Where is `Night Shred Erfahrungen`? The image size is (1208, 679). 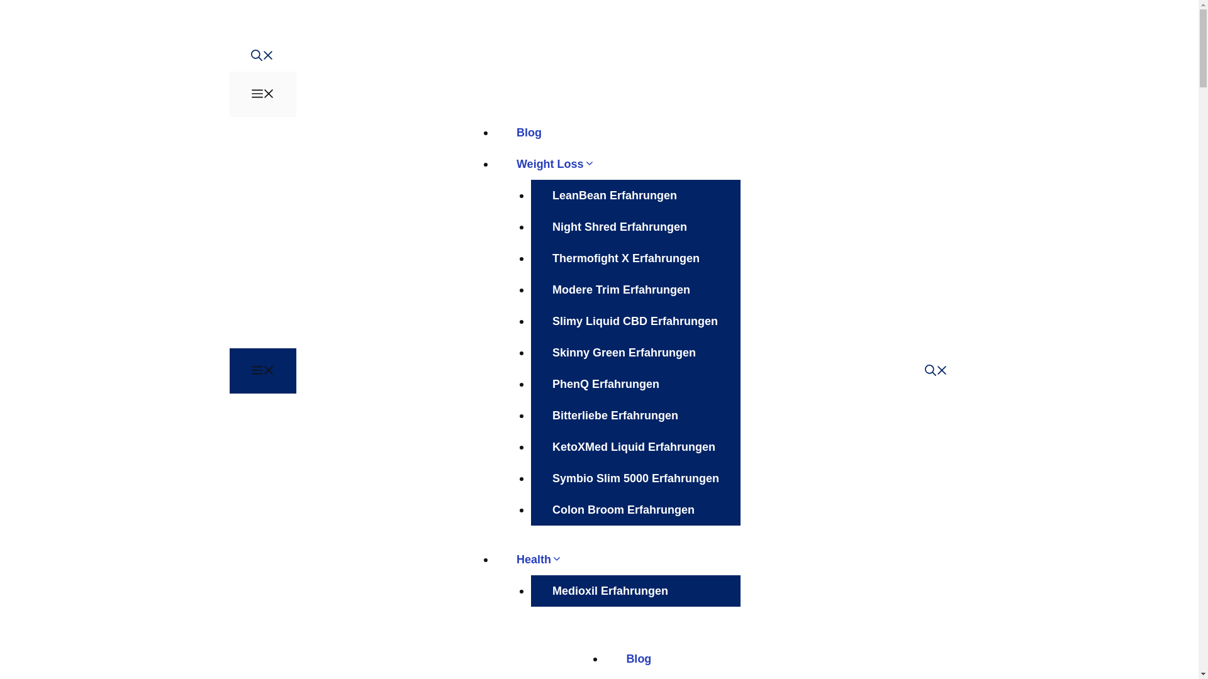
Night Shred Erfahrungen is located at coordinates (619, 226).